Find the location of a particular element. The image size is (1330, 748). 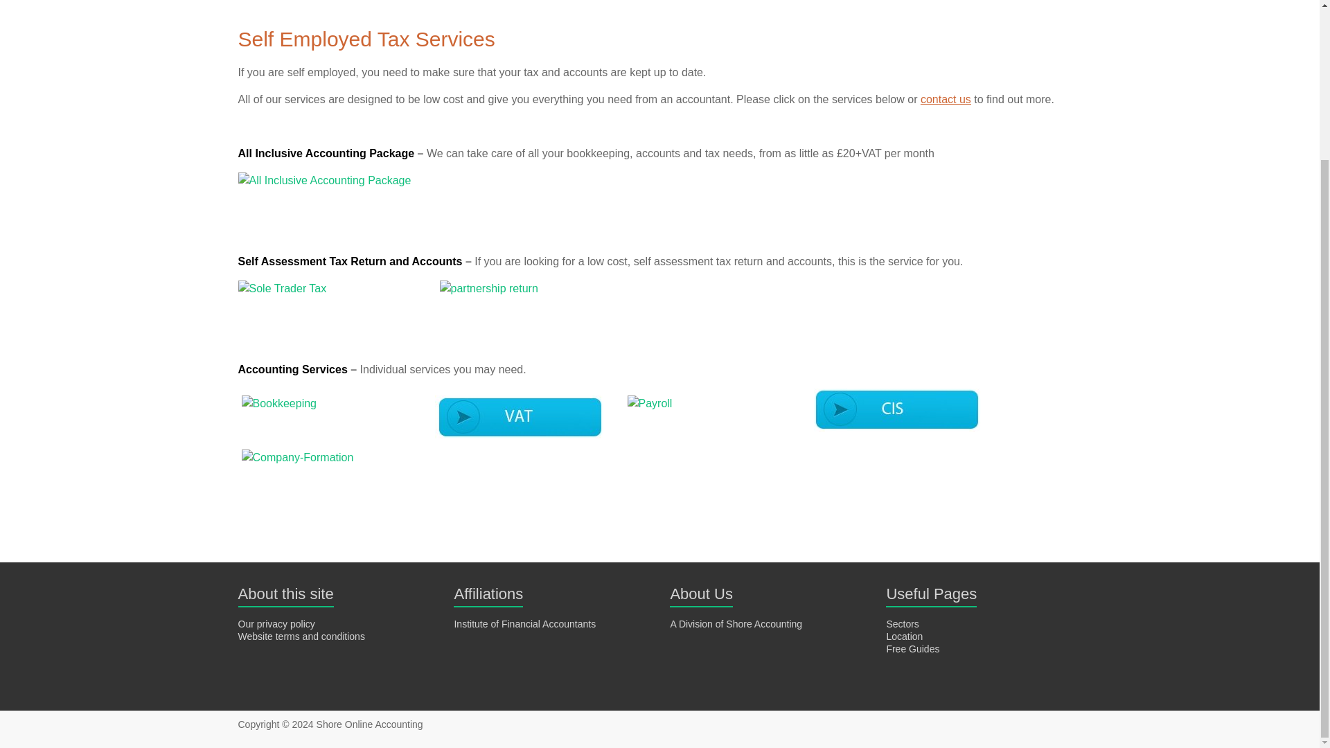

Website Terms and Conditions is located at coordinates (301, 636).